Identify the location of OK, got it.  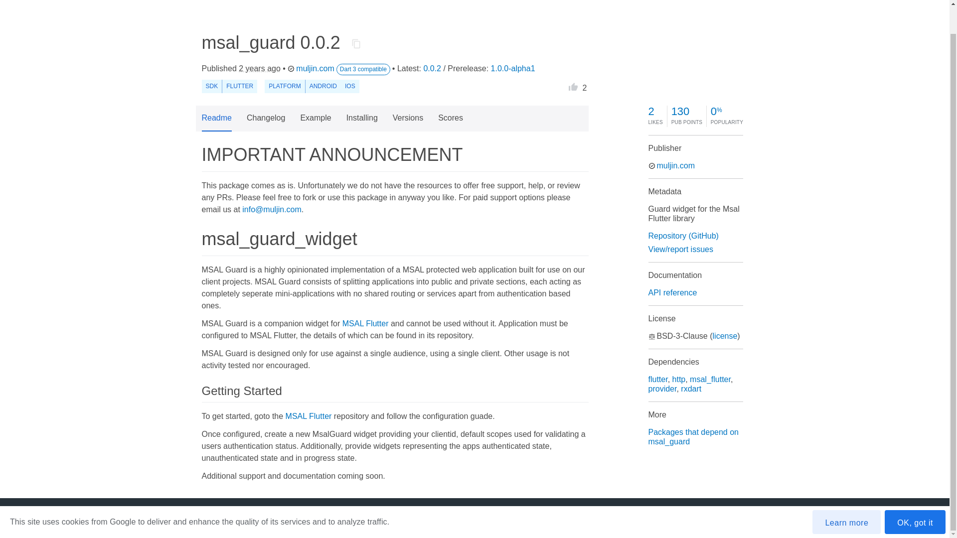
(915, 493).